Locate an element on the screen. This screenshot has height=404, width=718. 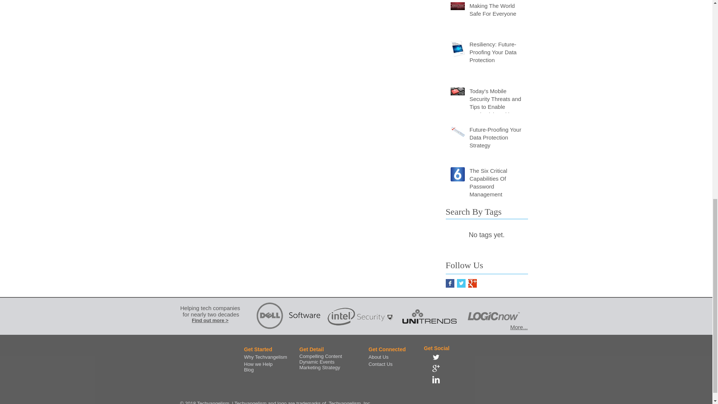
Dynamic Events is located at coordinates (317, 362).